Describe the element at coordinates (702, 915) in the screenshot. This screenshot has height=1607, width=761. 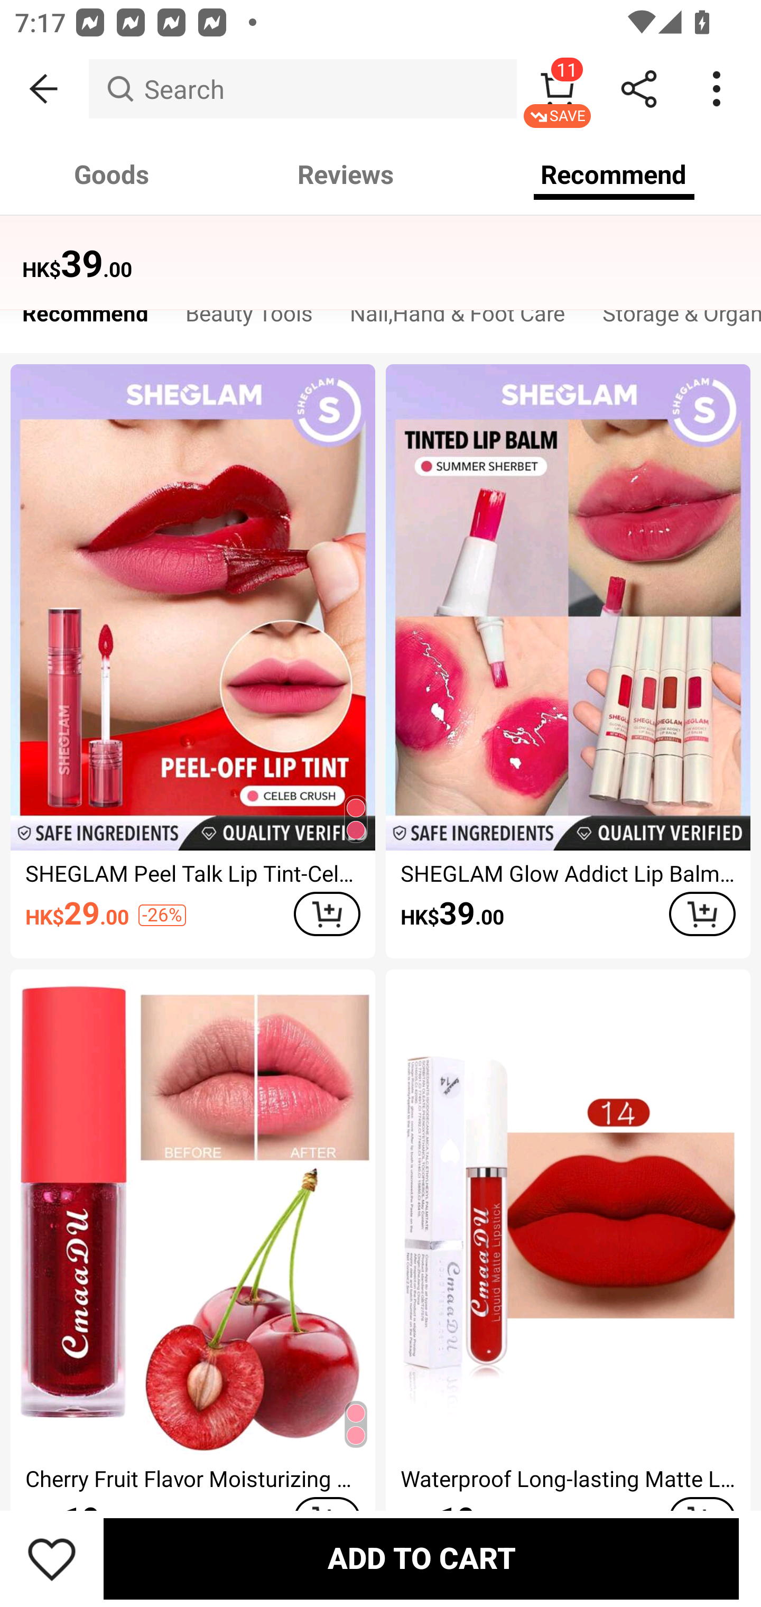
I see `ADD TO CART` at that location.